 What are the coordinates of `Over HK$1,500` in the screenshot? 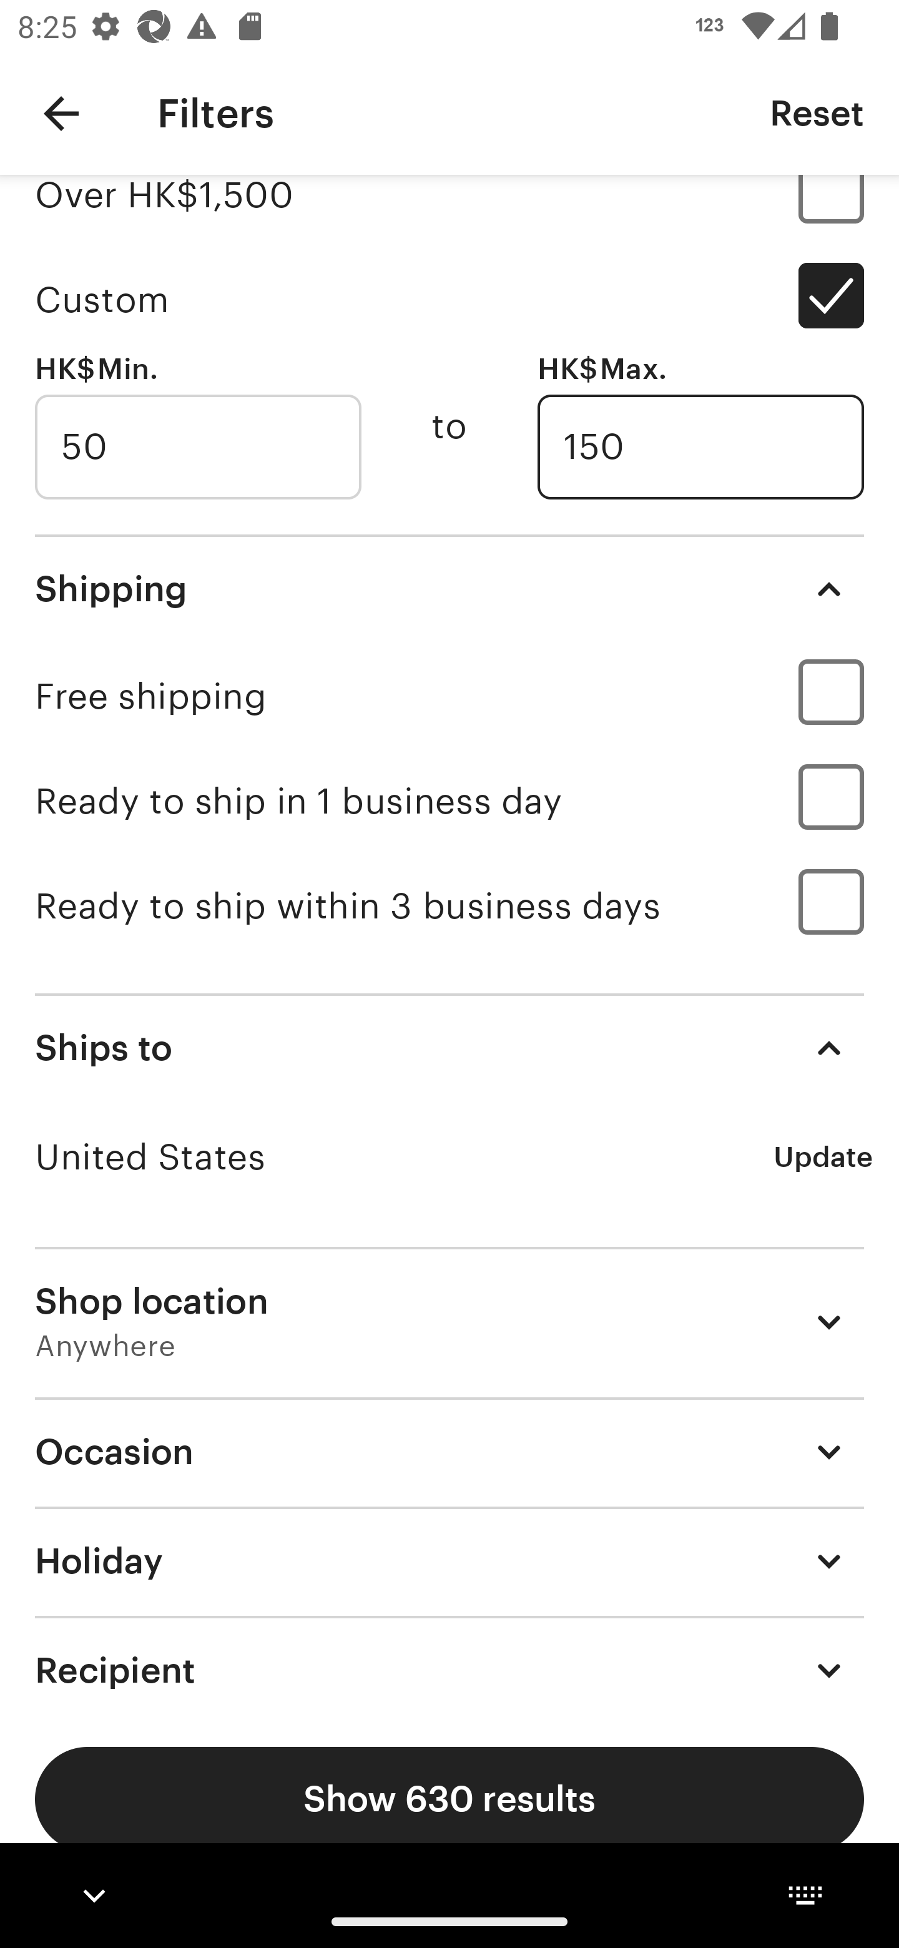 It's located at (449, 211).